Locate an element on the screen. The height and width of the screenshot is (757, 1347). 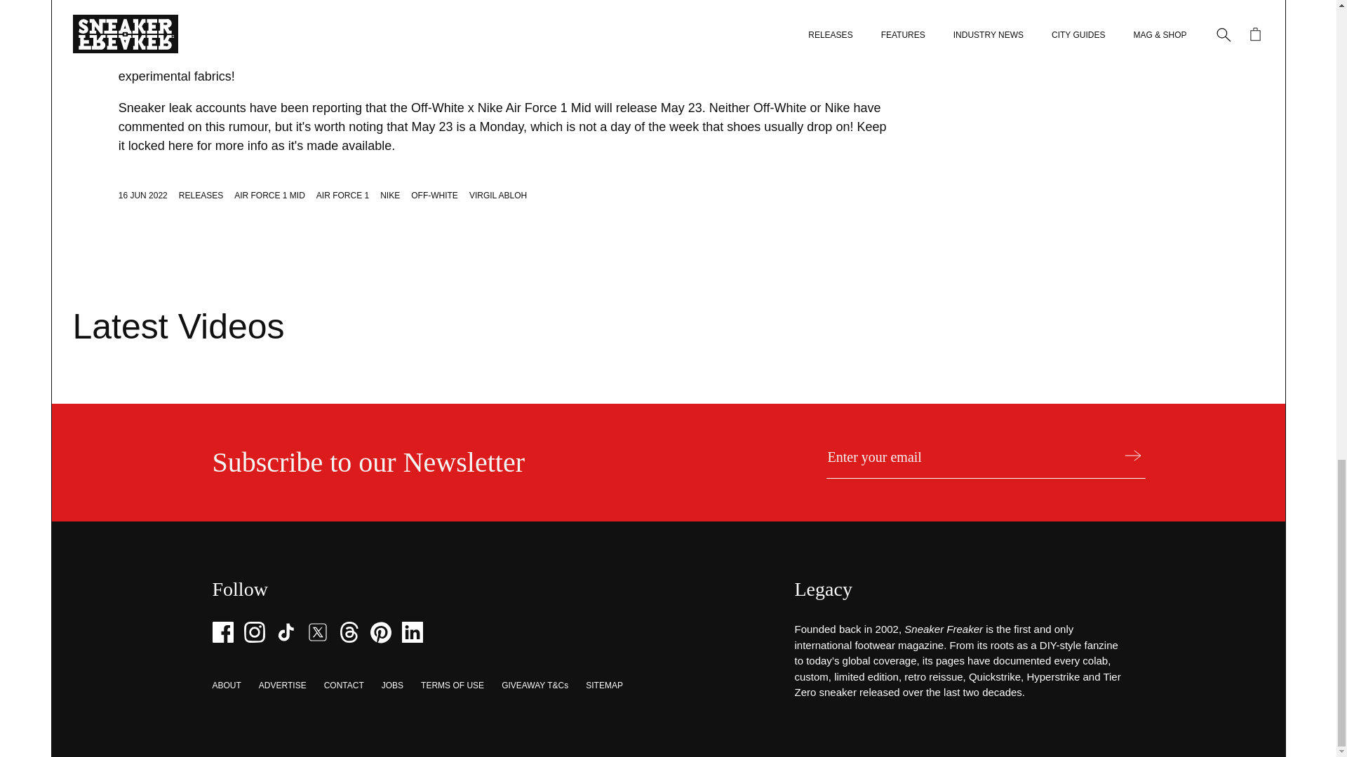
ABOUT is located at coordinates (226, 685).